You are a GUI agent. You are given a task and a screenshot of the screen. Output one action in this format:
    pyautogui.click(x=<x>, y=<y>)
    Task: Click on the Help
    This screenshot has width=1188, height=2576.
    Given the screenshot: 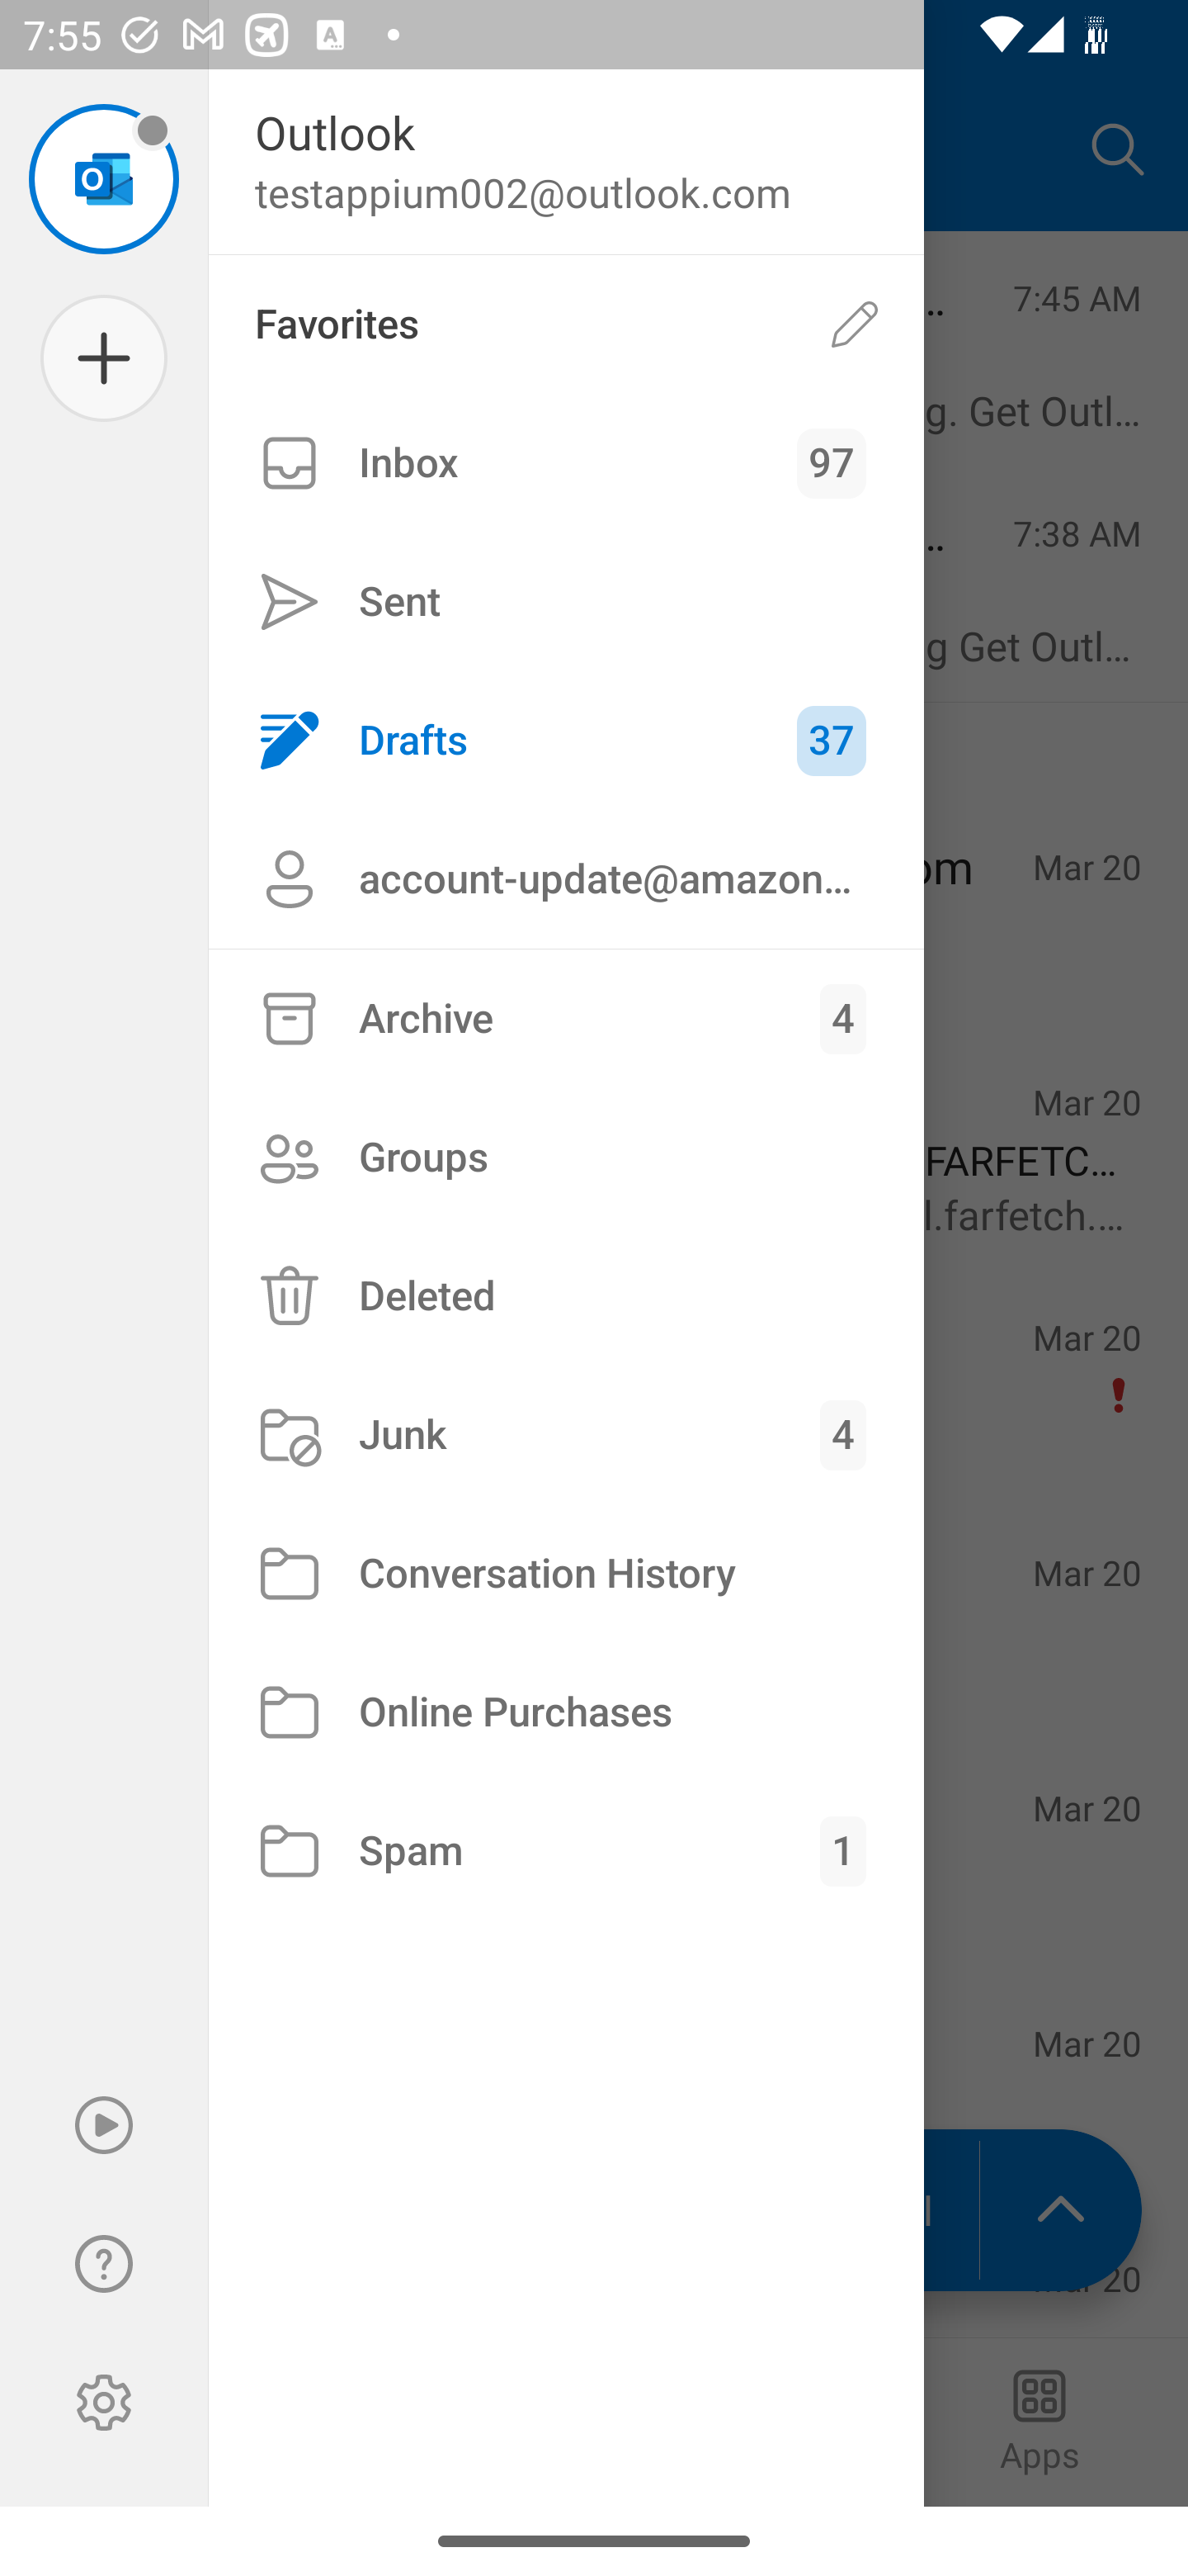 What is the action you would take?
    pyautogui.click(x=104, y=2264)
    